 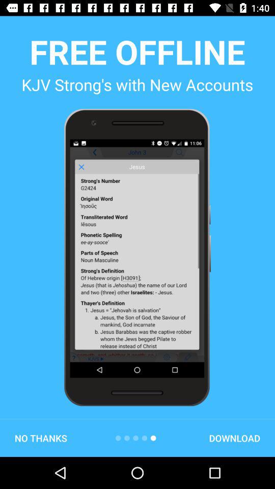 I want to click on click free offline app, so click(x=137, y=51).